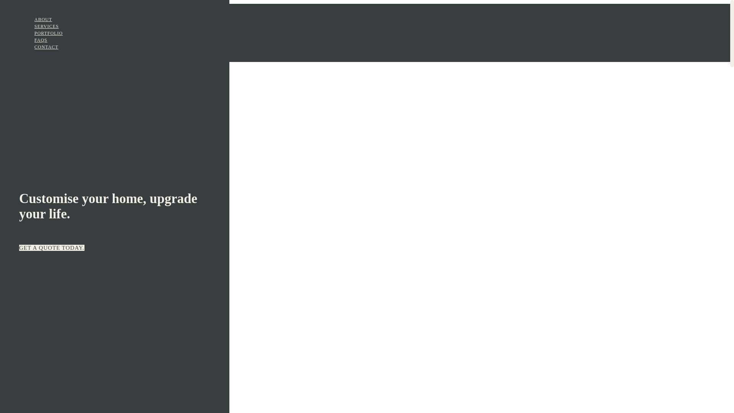  I want to click on FAQS, so click(41, 40).